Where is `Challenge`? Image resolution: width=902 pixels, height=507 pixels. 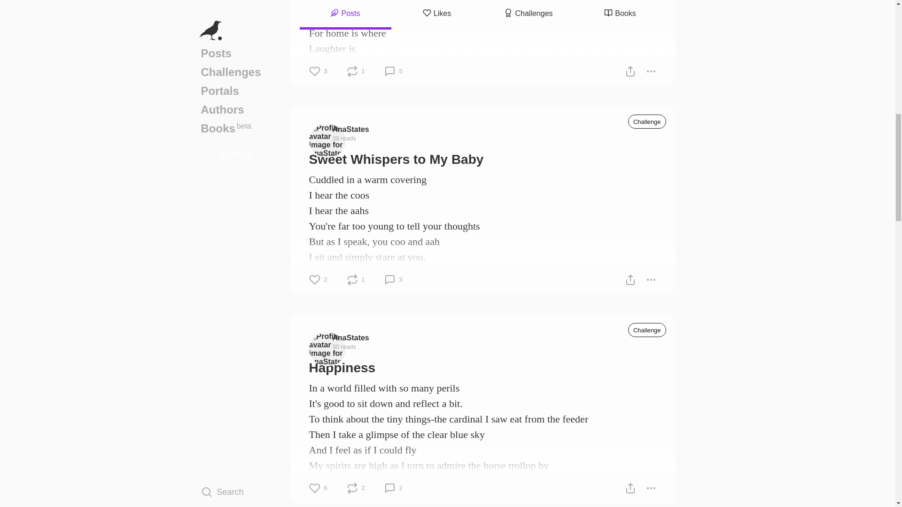 Challenge is located at coordinates (647, 122).